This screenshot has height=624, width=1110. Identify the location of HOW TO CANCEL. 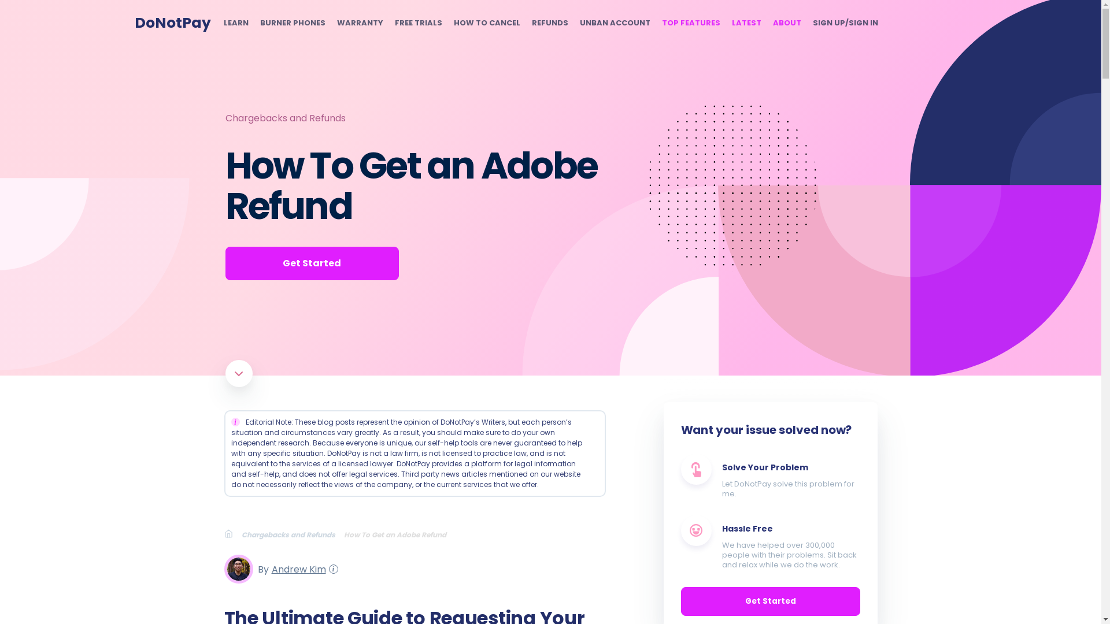
(486, 23).